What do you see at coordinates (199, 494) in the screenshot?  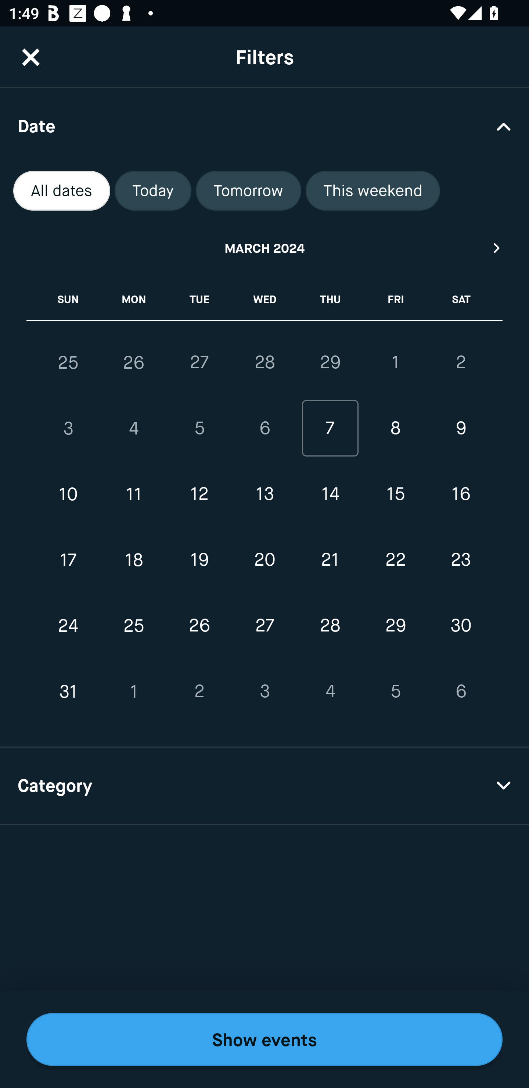 I see `12` at bounding box center [199, 494].